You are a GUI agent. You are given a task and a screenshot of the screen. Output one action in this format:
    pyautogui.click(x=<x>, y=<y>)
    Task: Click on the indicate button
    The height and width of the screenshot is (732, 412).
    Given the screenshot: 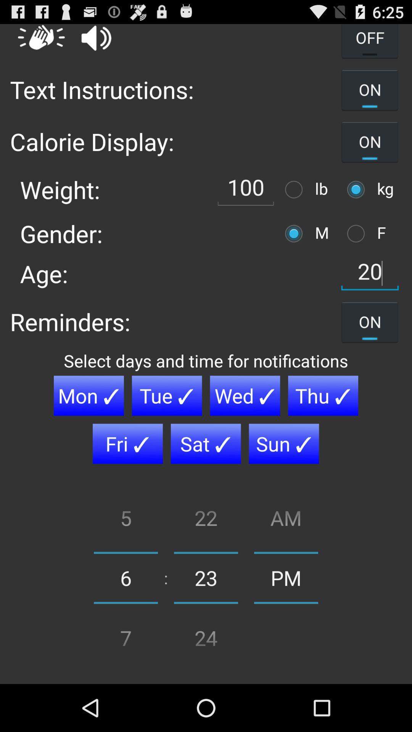 What is the action you would take?
    pyautogui.click(x=296, y=233)
    